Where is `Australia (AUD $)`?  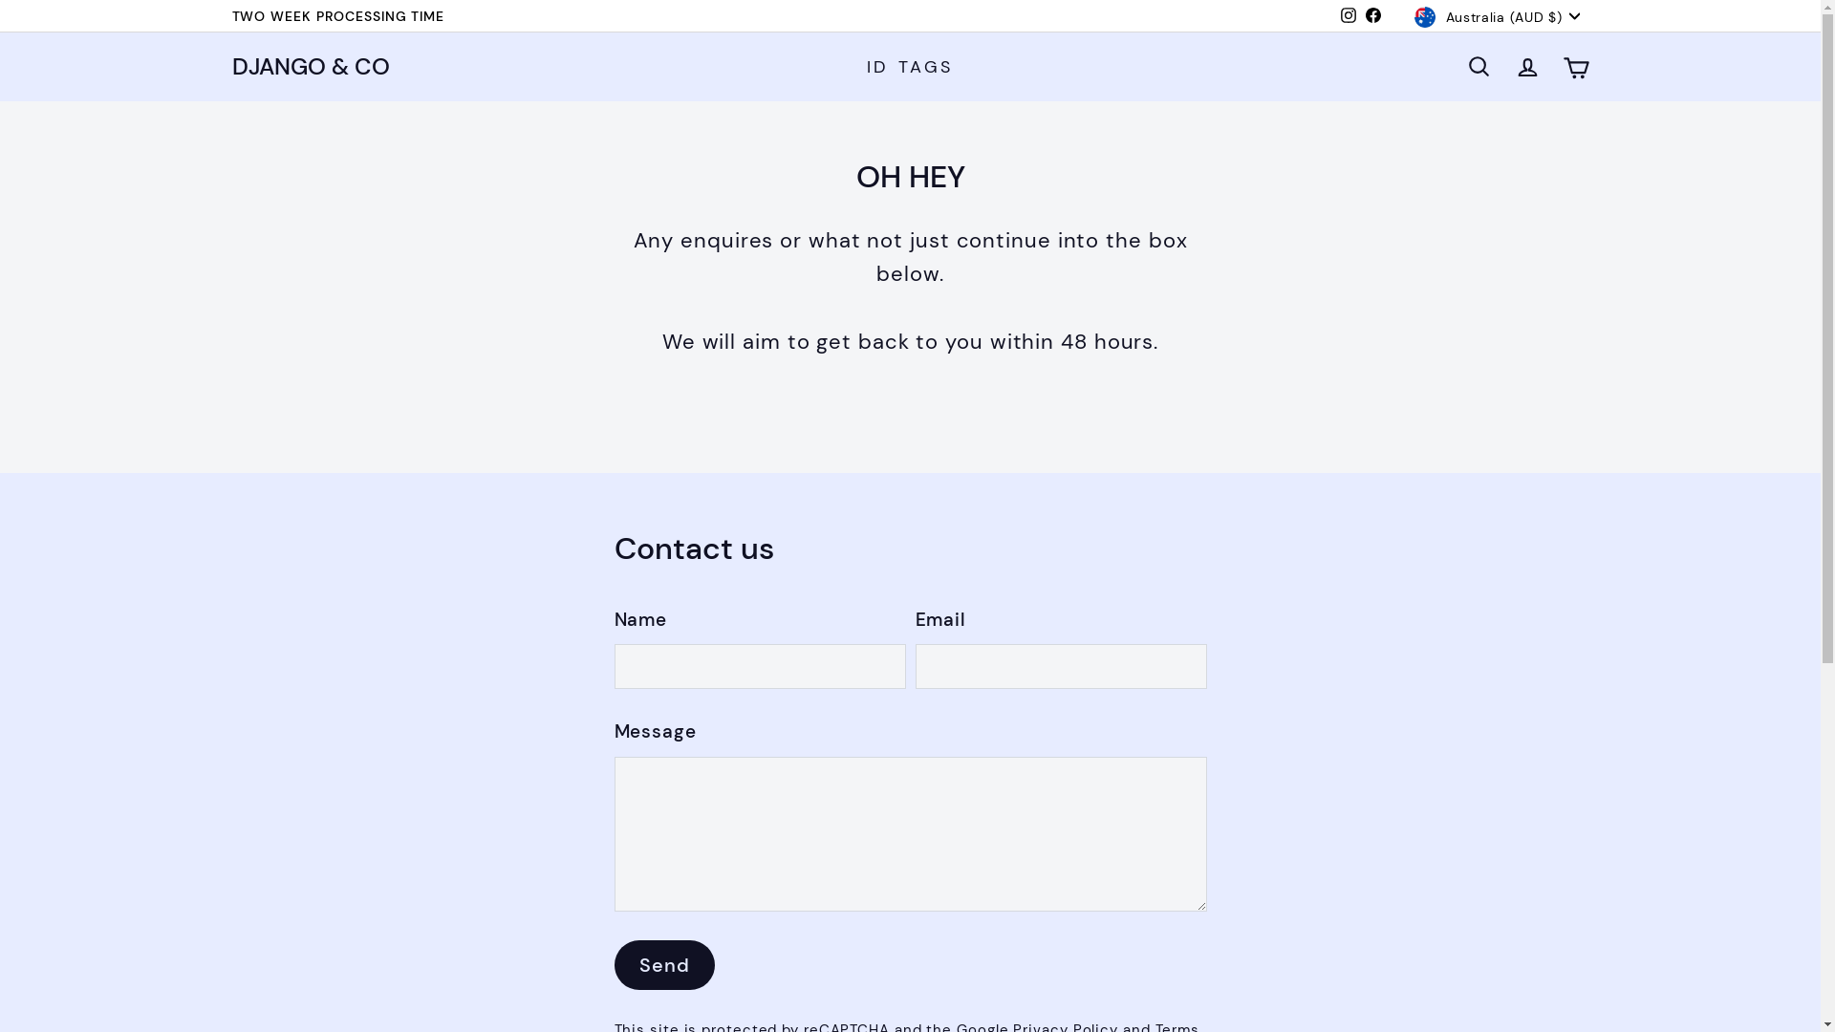
Australia (AUD $) is located at coordinates (1501, 16).